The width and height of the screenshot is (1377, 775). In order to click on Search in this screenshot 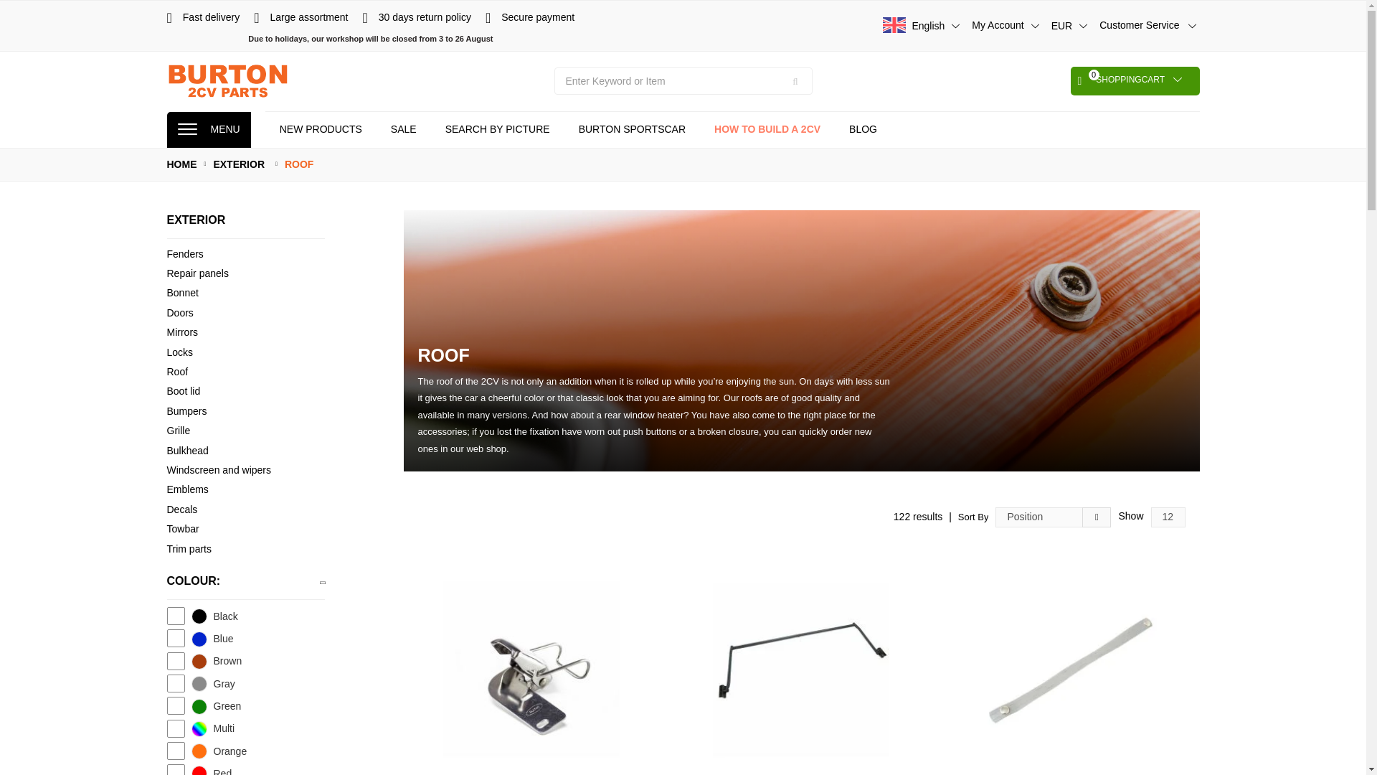, I will do `click(862, 129)`.